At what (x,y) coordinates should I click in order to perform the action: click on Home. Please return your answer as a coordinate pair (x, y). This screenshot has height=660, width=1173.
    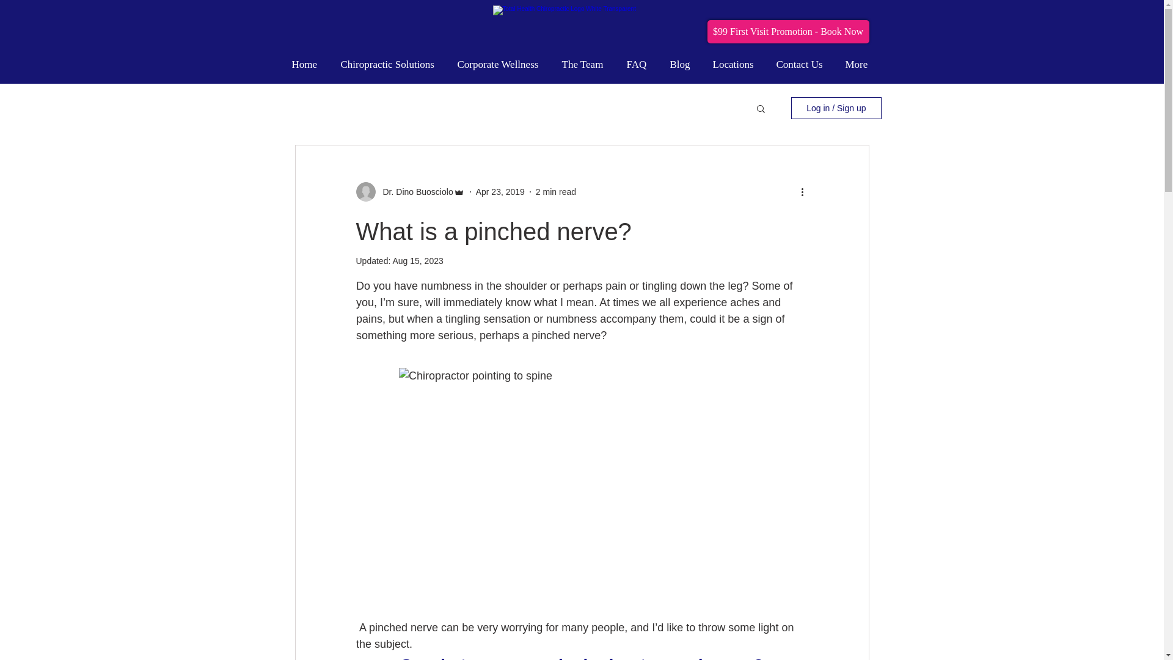
    Looking at the image, I should click on (307, 65).